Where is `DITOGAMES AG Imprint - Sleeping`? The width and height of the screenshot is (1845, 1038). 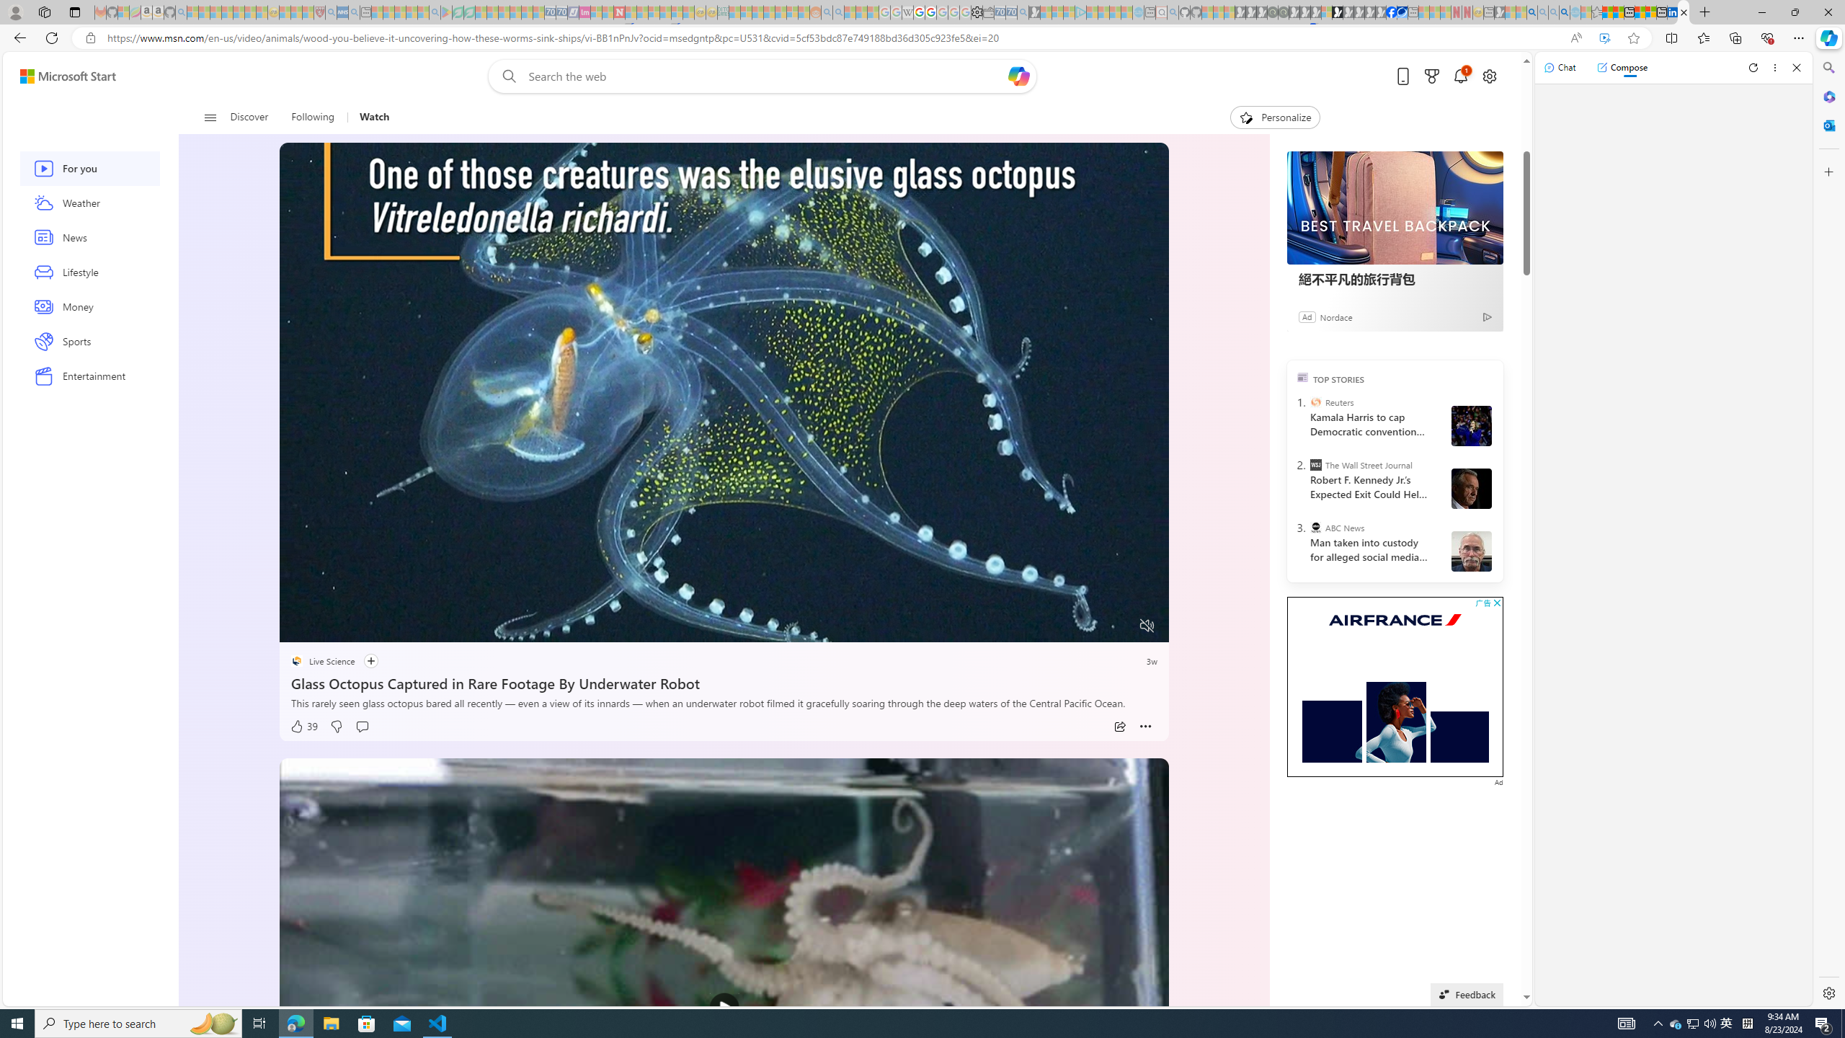
DITOGAMES AG Imprint - Sleeping is located at coordinates (723, 12).